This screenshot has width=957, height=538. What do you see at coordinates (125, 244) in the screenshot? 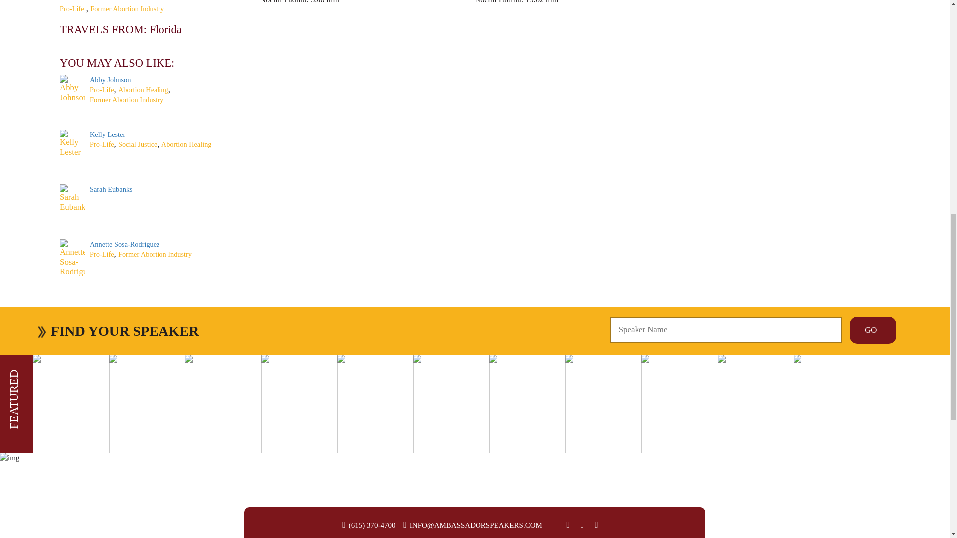
I see `Annette Sosa-Rodriguez` at bounding box center [125, 244].